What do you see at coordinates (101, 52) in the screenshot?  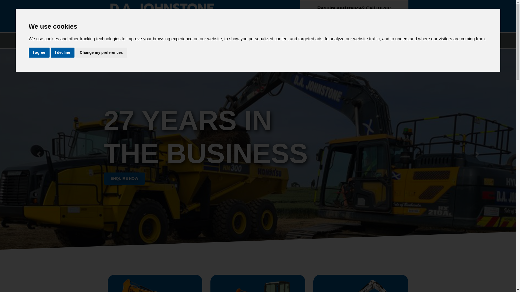 I see `Change my preferences` at bounding box center [101, 52].